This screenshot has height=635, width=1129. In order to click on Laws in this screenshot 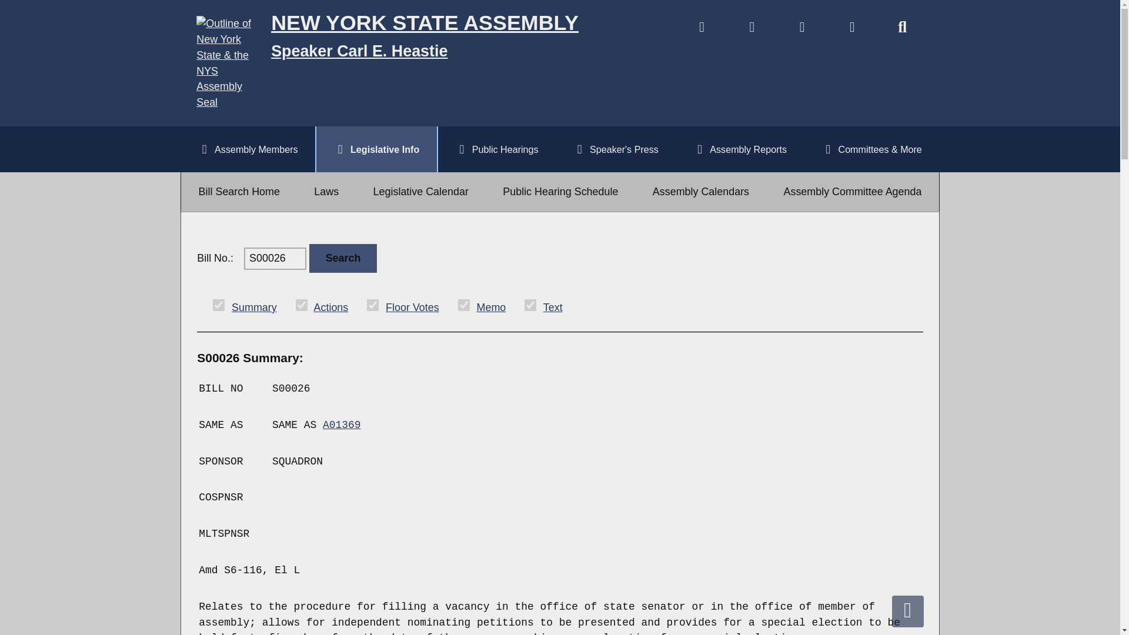, I will do `click(326, 192)`.